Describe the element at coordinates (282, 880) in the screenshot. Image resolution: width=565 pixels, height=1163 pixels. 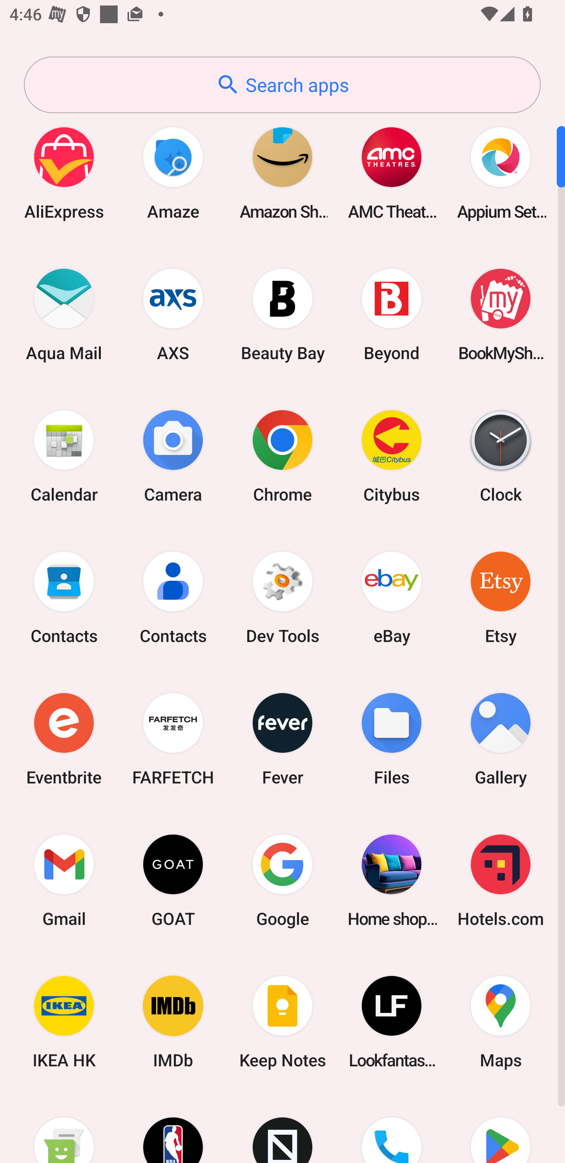
I see `Google` at that location.